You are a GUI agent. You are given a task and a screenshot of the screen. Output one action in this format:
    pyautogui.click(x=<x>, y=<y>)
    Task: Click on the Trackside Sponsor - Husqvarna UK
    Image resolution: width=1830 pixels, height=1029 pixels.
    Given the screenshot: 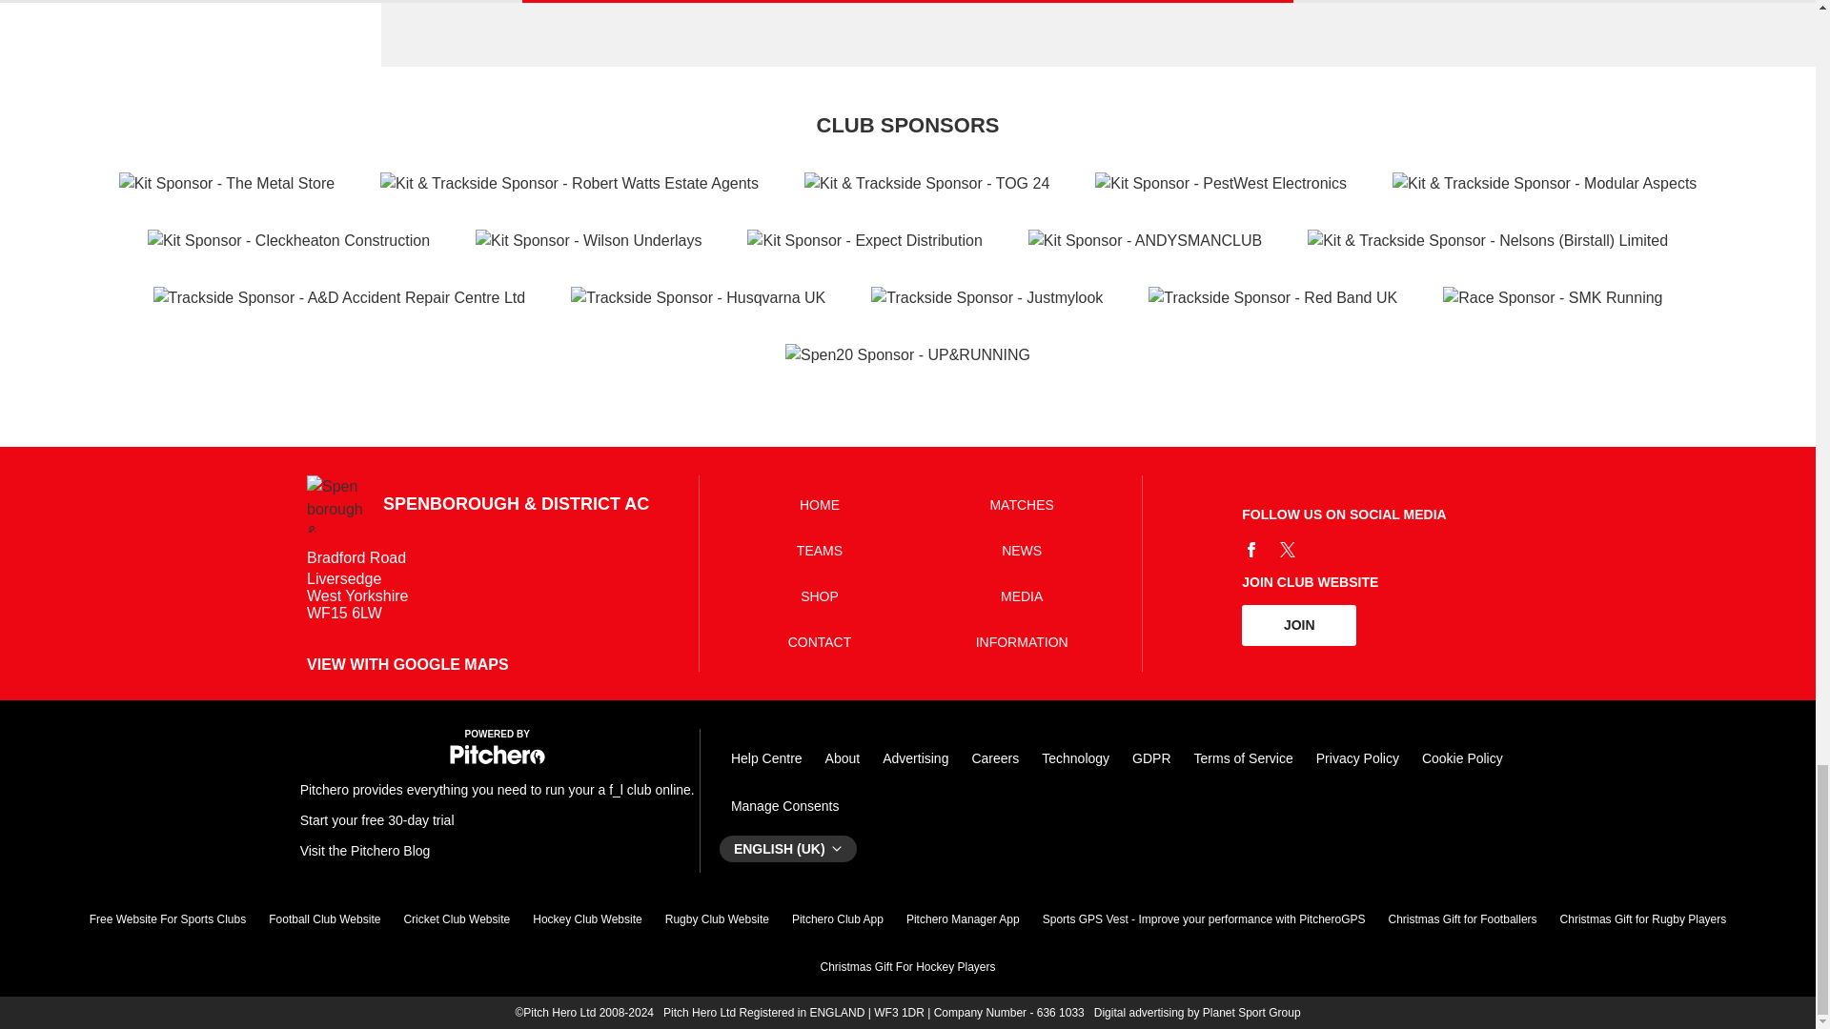 What is the action you would take?
    pyautogui.click(x=698, y=298)
    